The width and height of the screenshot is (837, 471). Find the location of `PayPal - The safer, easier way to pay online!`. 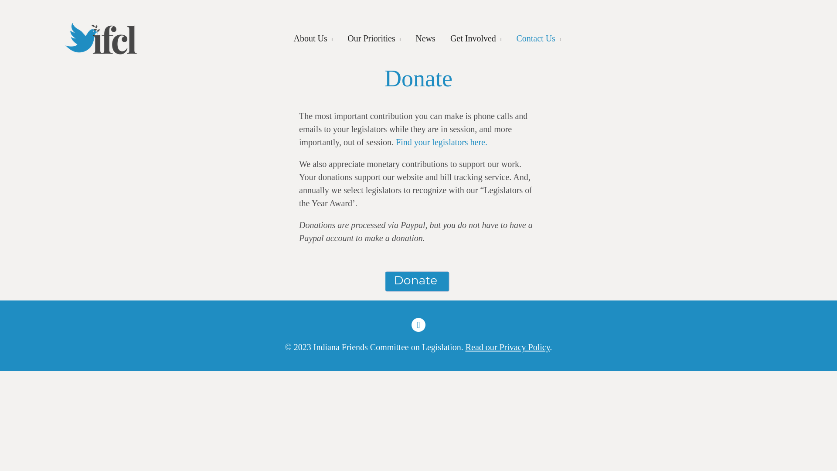

PayPal - The safer, easier way to pay online! is located at coordinates (417, 282).